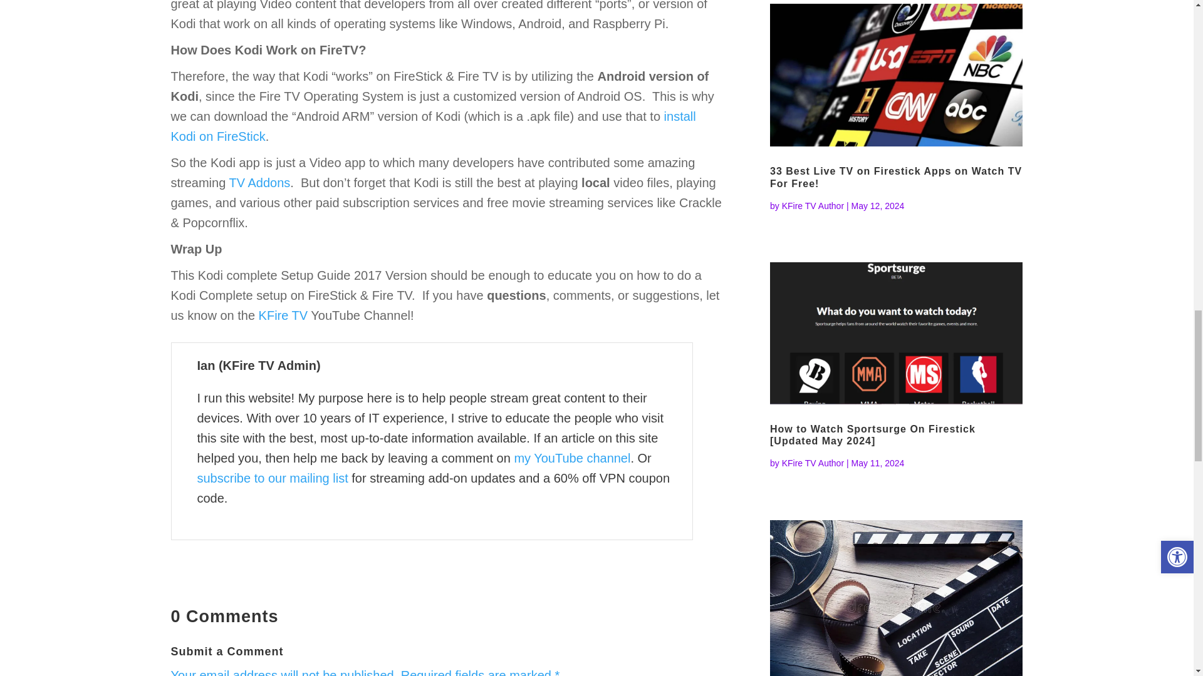 The width and height of the screenshot is (1203, 676). I want to click on IP Vanish Generic, so click(224, 616).